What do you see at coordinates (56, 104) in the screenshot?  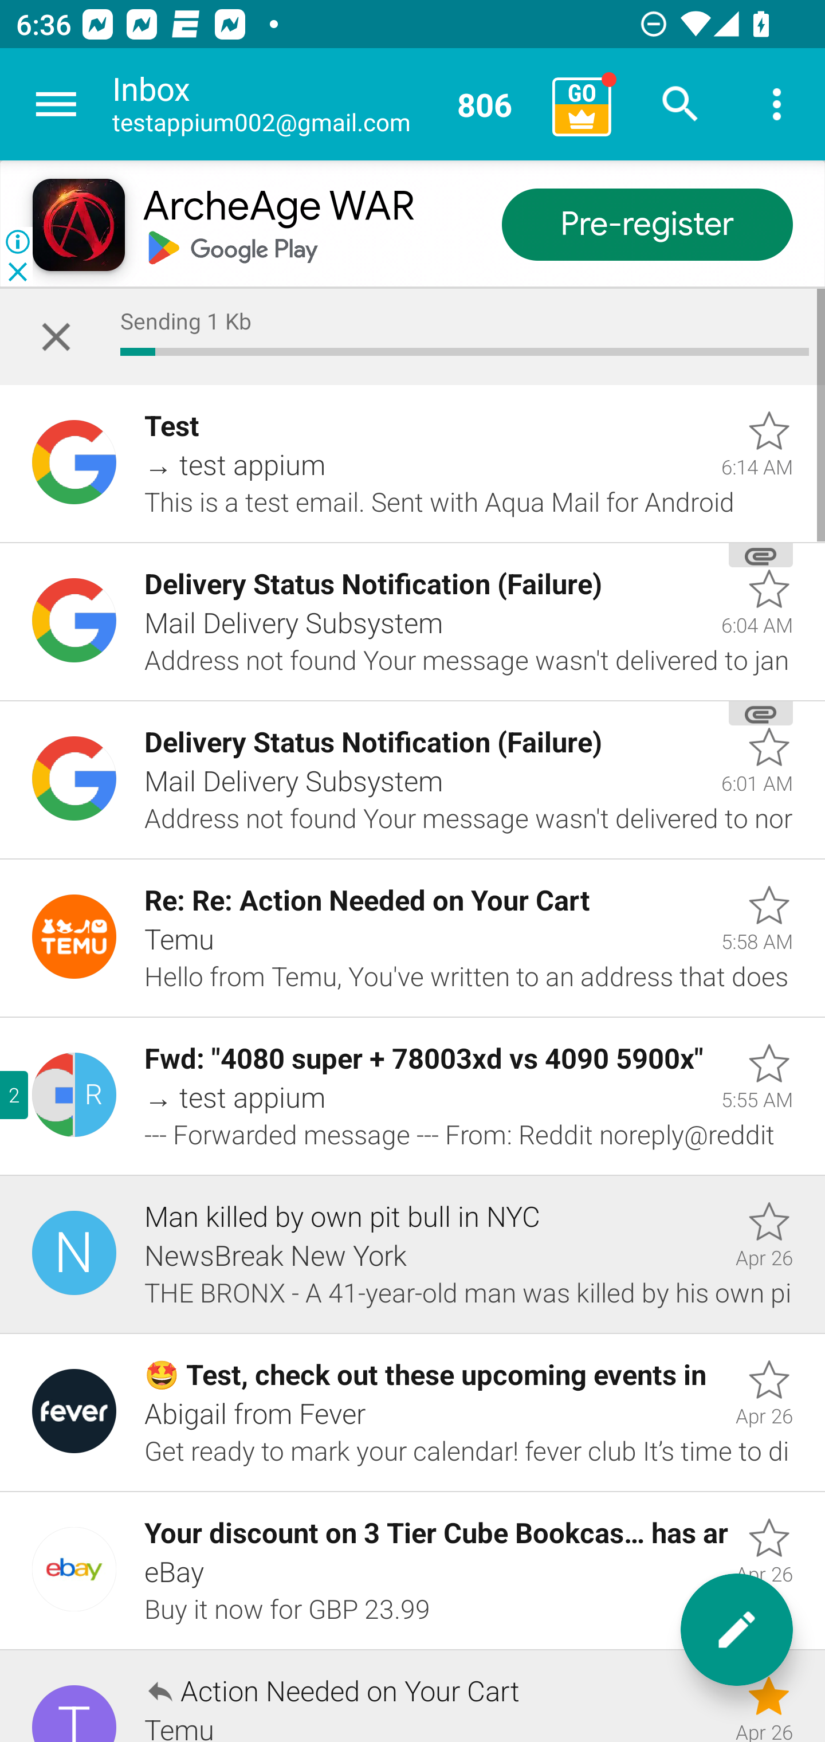 I see `Navigate up` at bounding box center [56, 104].